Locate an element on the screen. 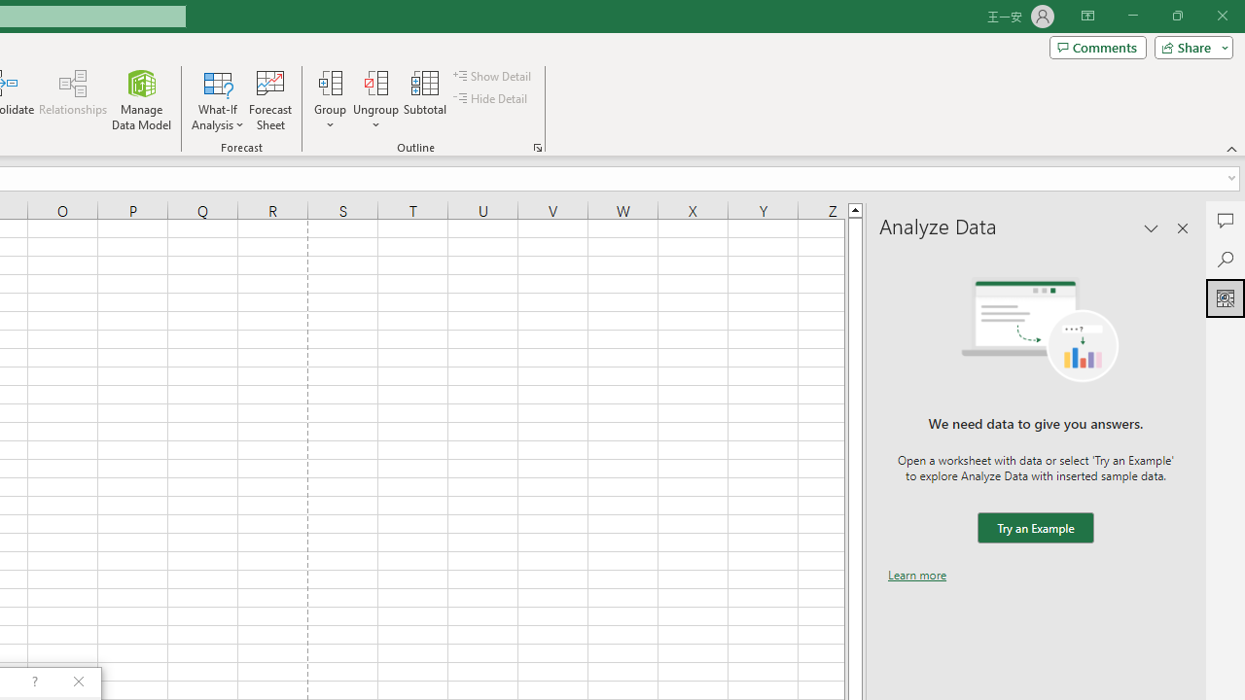 This screenshot has width=1245, height=700. Hide Detail is located at coordinates (492, 99).